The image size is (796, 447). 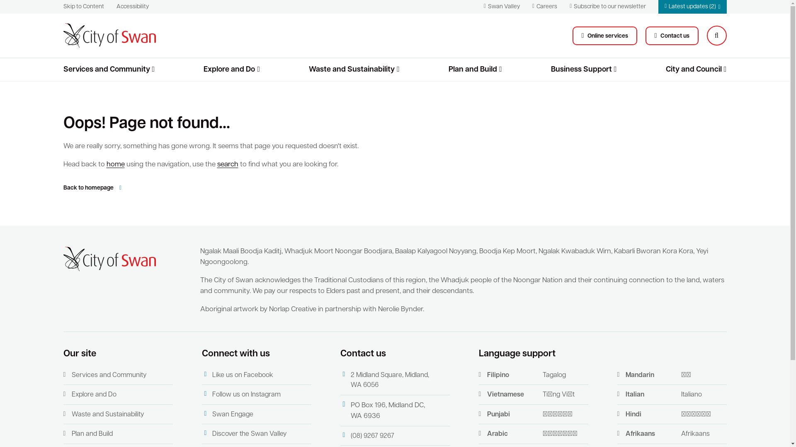 What do you see at coordinates (354, 70) in the screenshot?
I see `Waste and Sustainability` at bounding box center [354, 70].